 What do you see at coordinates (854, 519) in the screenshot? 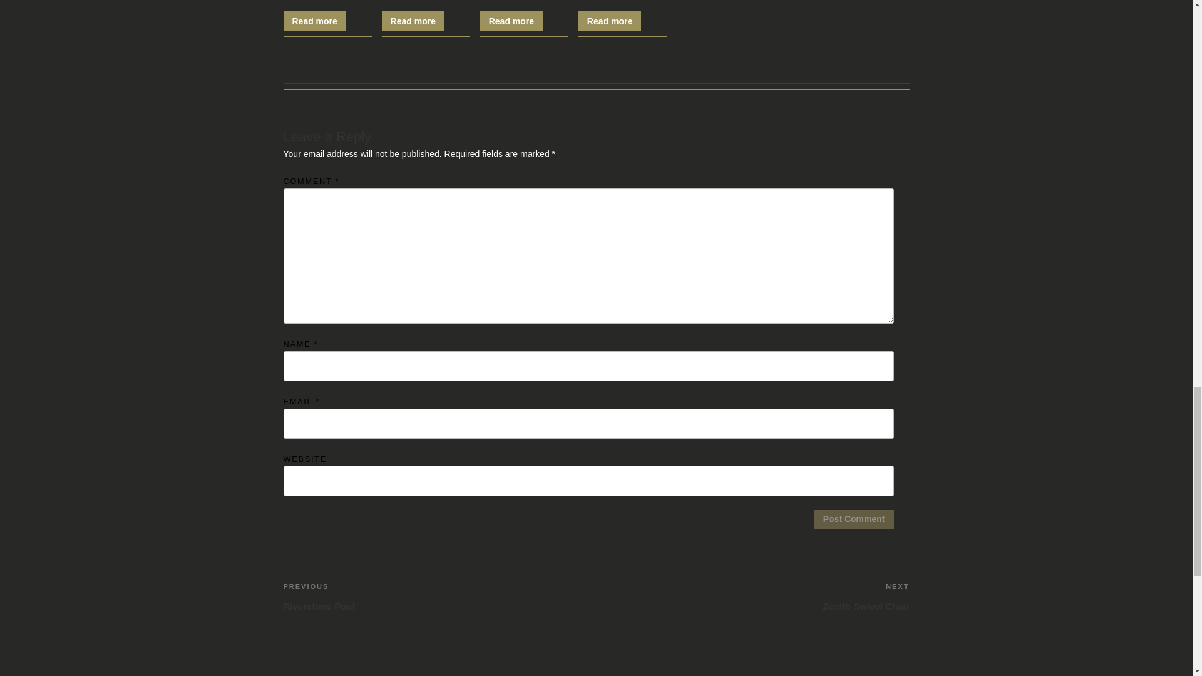
I see `Modular Detroit` at bounding box center [854, 519].